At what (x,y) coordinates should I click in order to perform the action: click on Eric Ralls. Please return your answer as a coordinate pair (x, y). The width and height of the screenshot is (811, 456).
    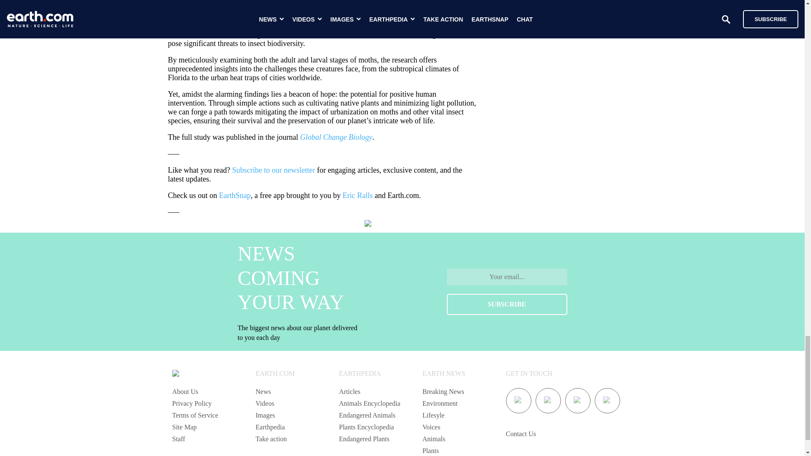
    Looking at the image, I should click on (357, 195).